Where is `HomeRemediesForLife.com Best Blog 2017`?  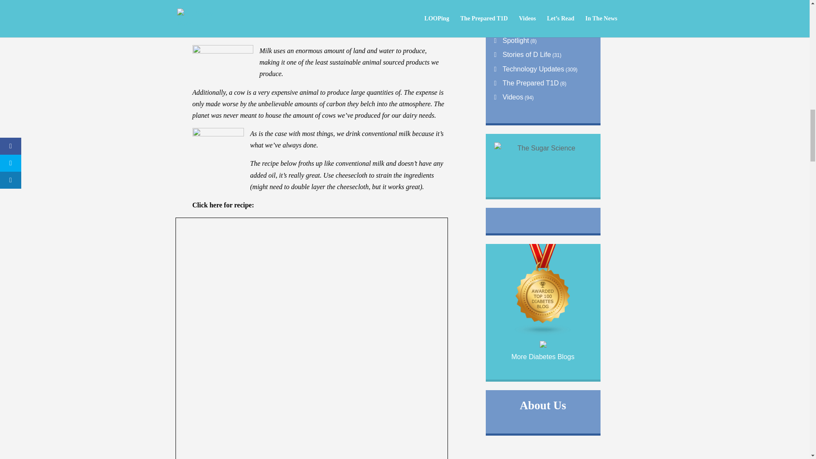
HomeRemediesForLife.com Best Blog 2017 is located at coordinates (543, 345).